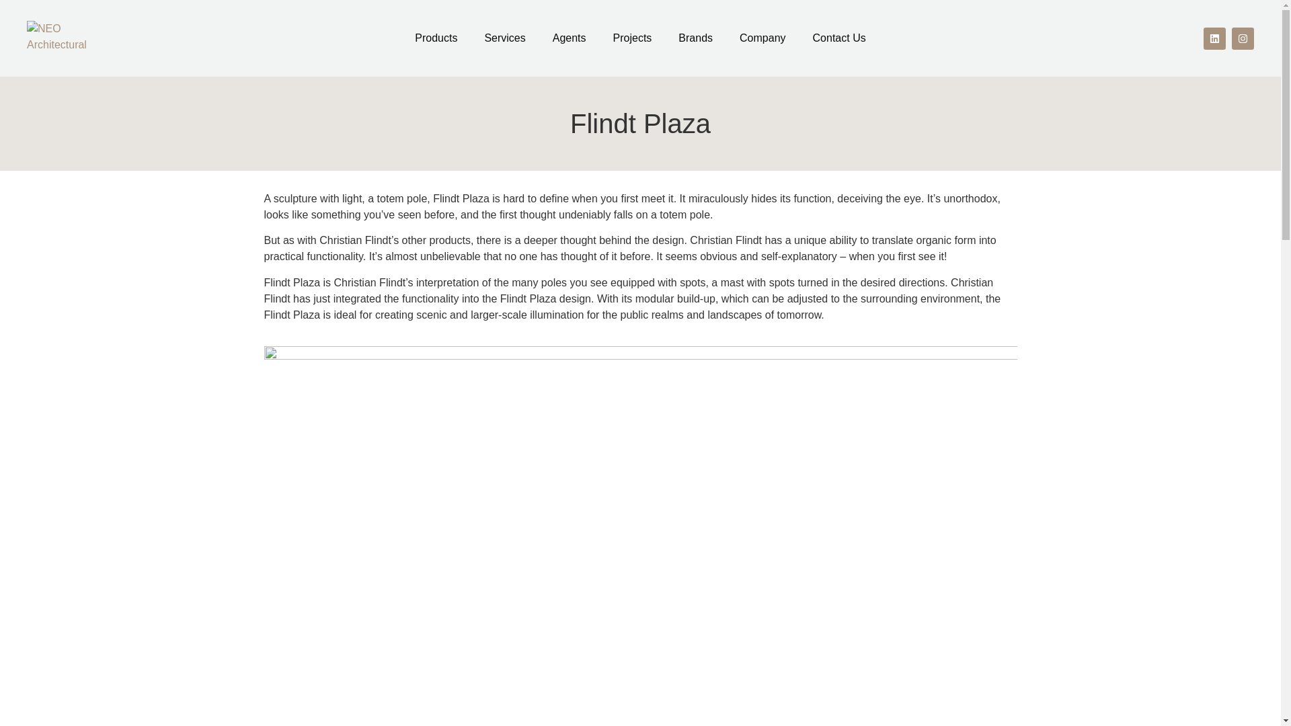 The height and width of the screenshot is (726, 1291). What do you see at coordinates (695, 38) in the screenshot?
I see `Brands` at bounding box center [695, 38].